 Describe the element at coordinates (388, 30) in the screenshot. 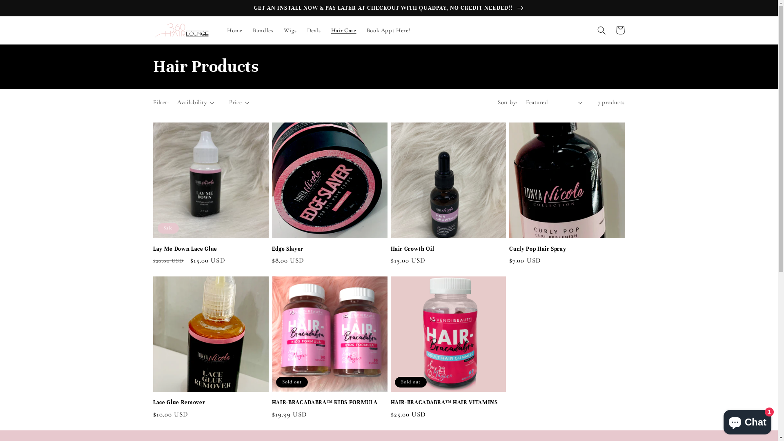

I see `Book Appt Here!` at that location.